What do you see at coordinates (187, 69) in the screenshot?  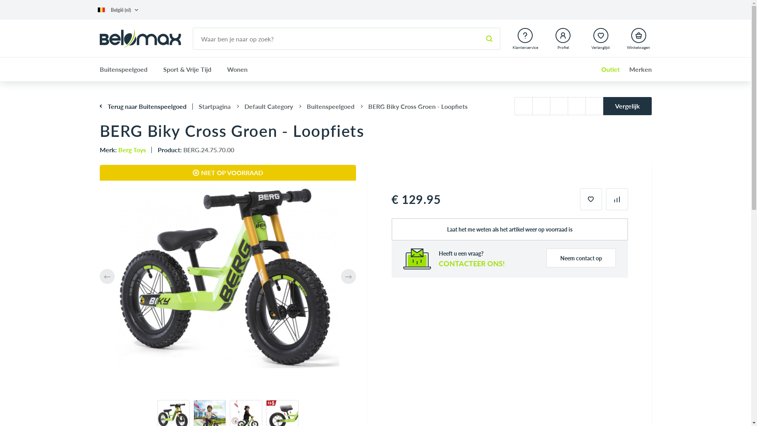 I see `Sport & Vrije Tijd` at bounding box center [187, 69].